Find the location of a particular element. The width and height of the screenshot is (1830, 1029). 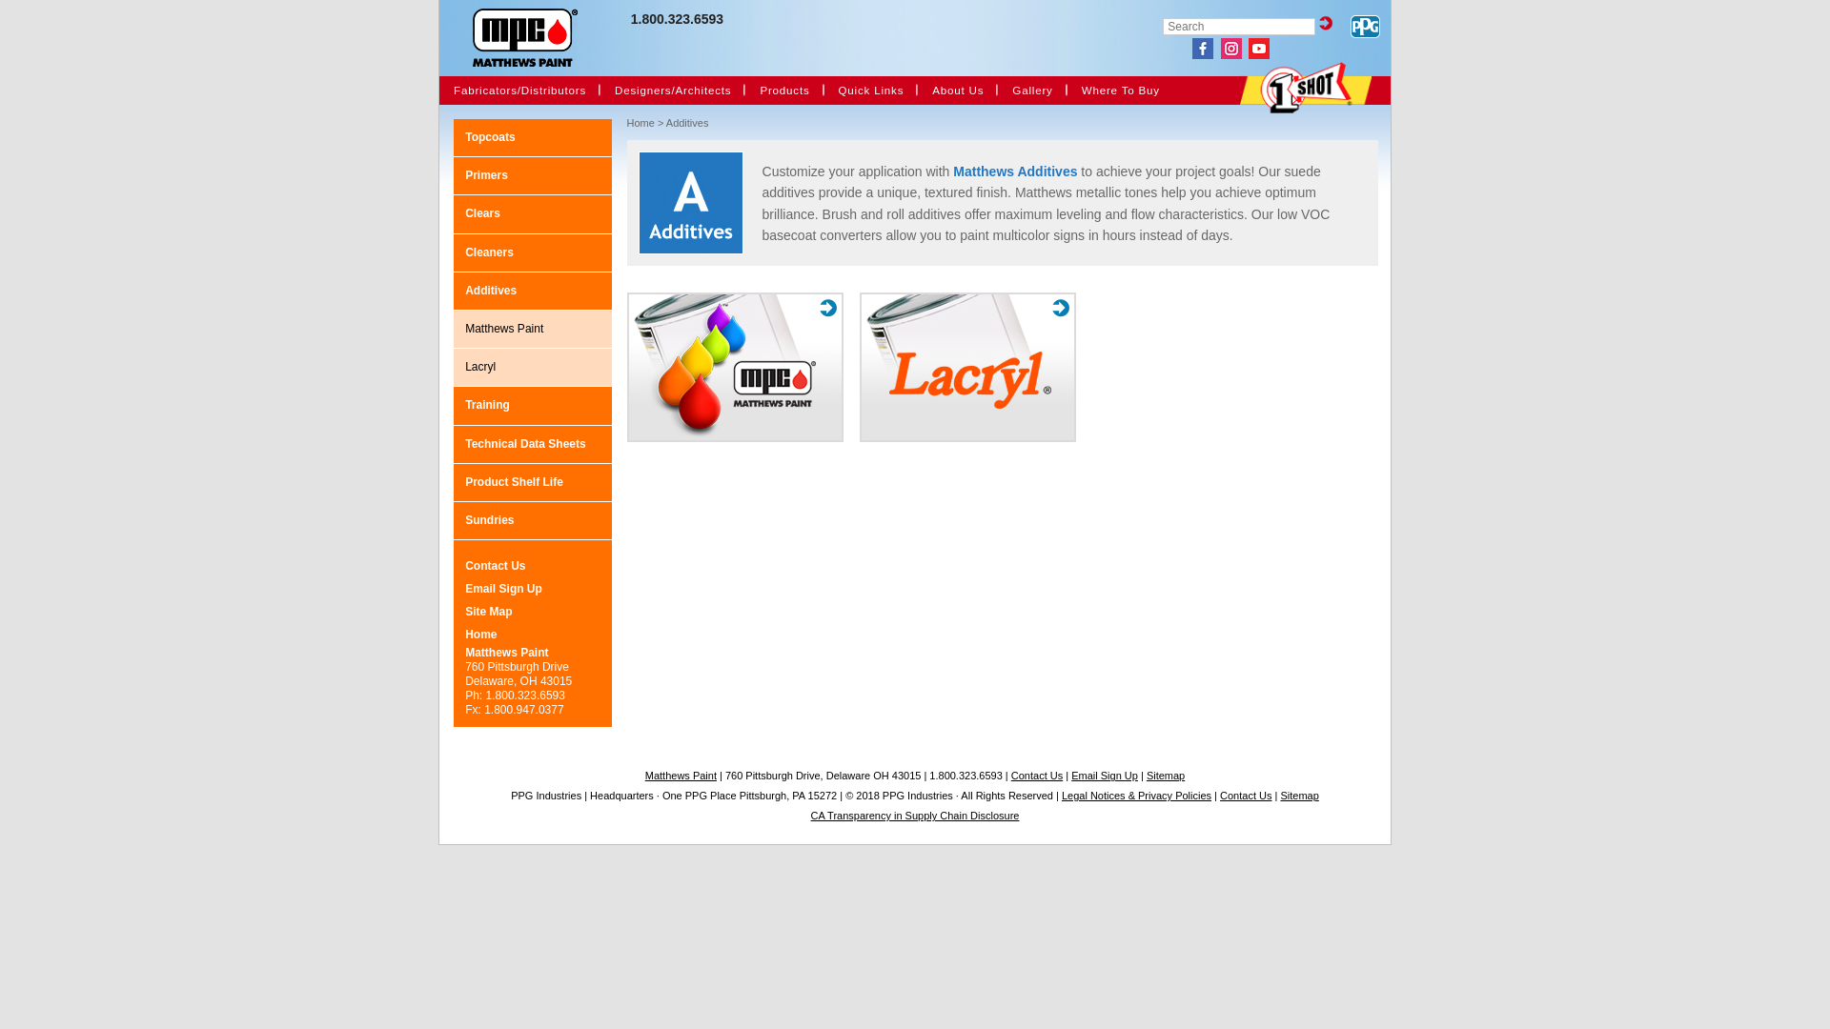

Gallery is located at coordinates (1032, 91).